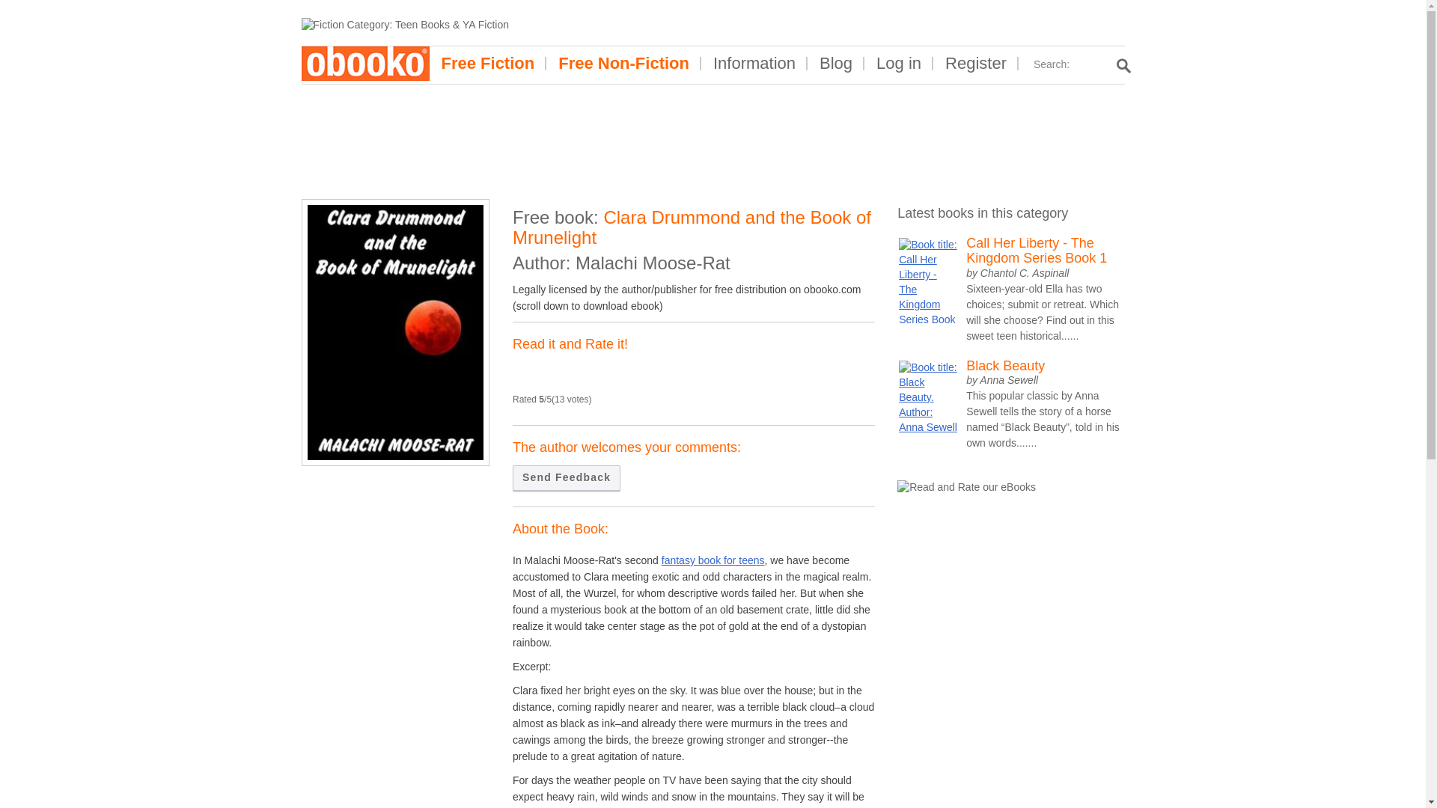 The image size is (1437, 808). I want to click on fantasy book for teens, so click(713, 560).